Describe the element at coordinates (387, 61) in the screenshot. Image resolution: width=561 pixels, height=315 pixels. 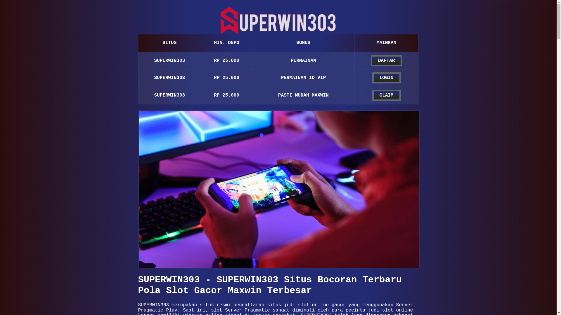
I see `DAFTAR` at that location.